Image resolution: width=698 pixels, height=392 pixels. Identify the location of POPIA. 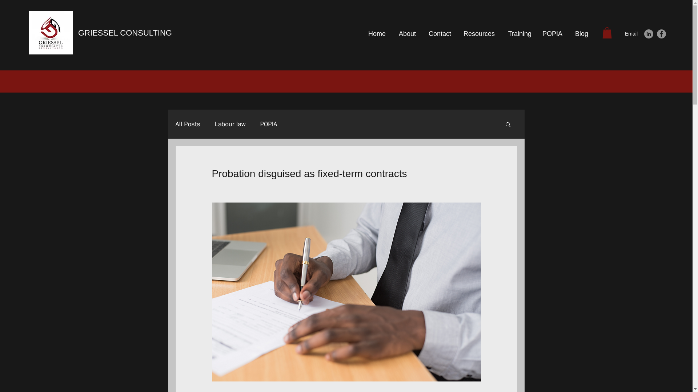
(269, 124).